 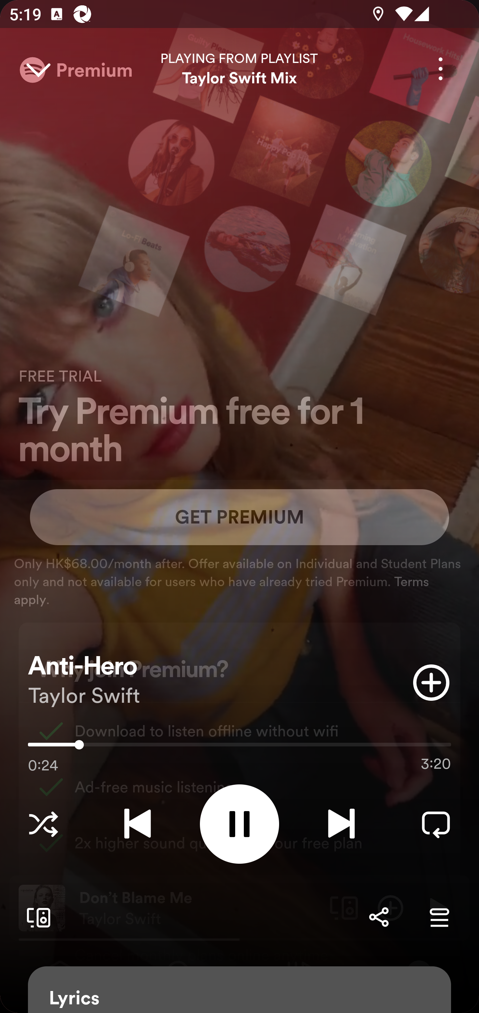 I want to click on Repeat, so click(x=436, y=824).